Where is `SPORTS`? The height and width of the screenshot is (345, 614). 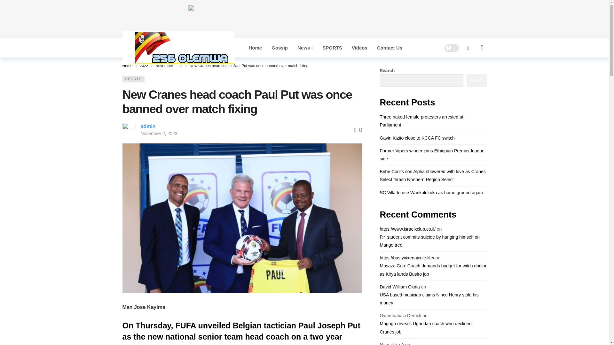 SPORTS is located at coordinates (332, 48).